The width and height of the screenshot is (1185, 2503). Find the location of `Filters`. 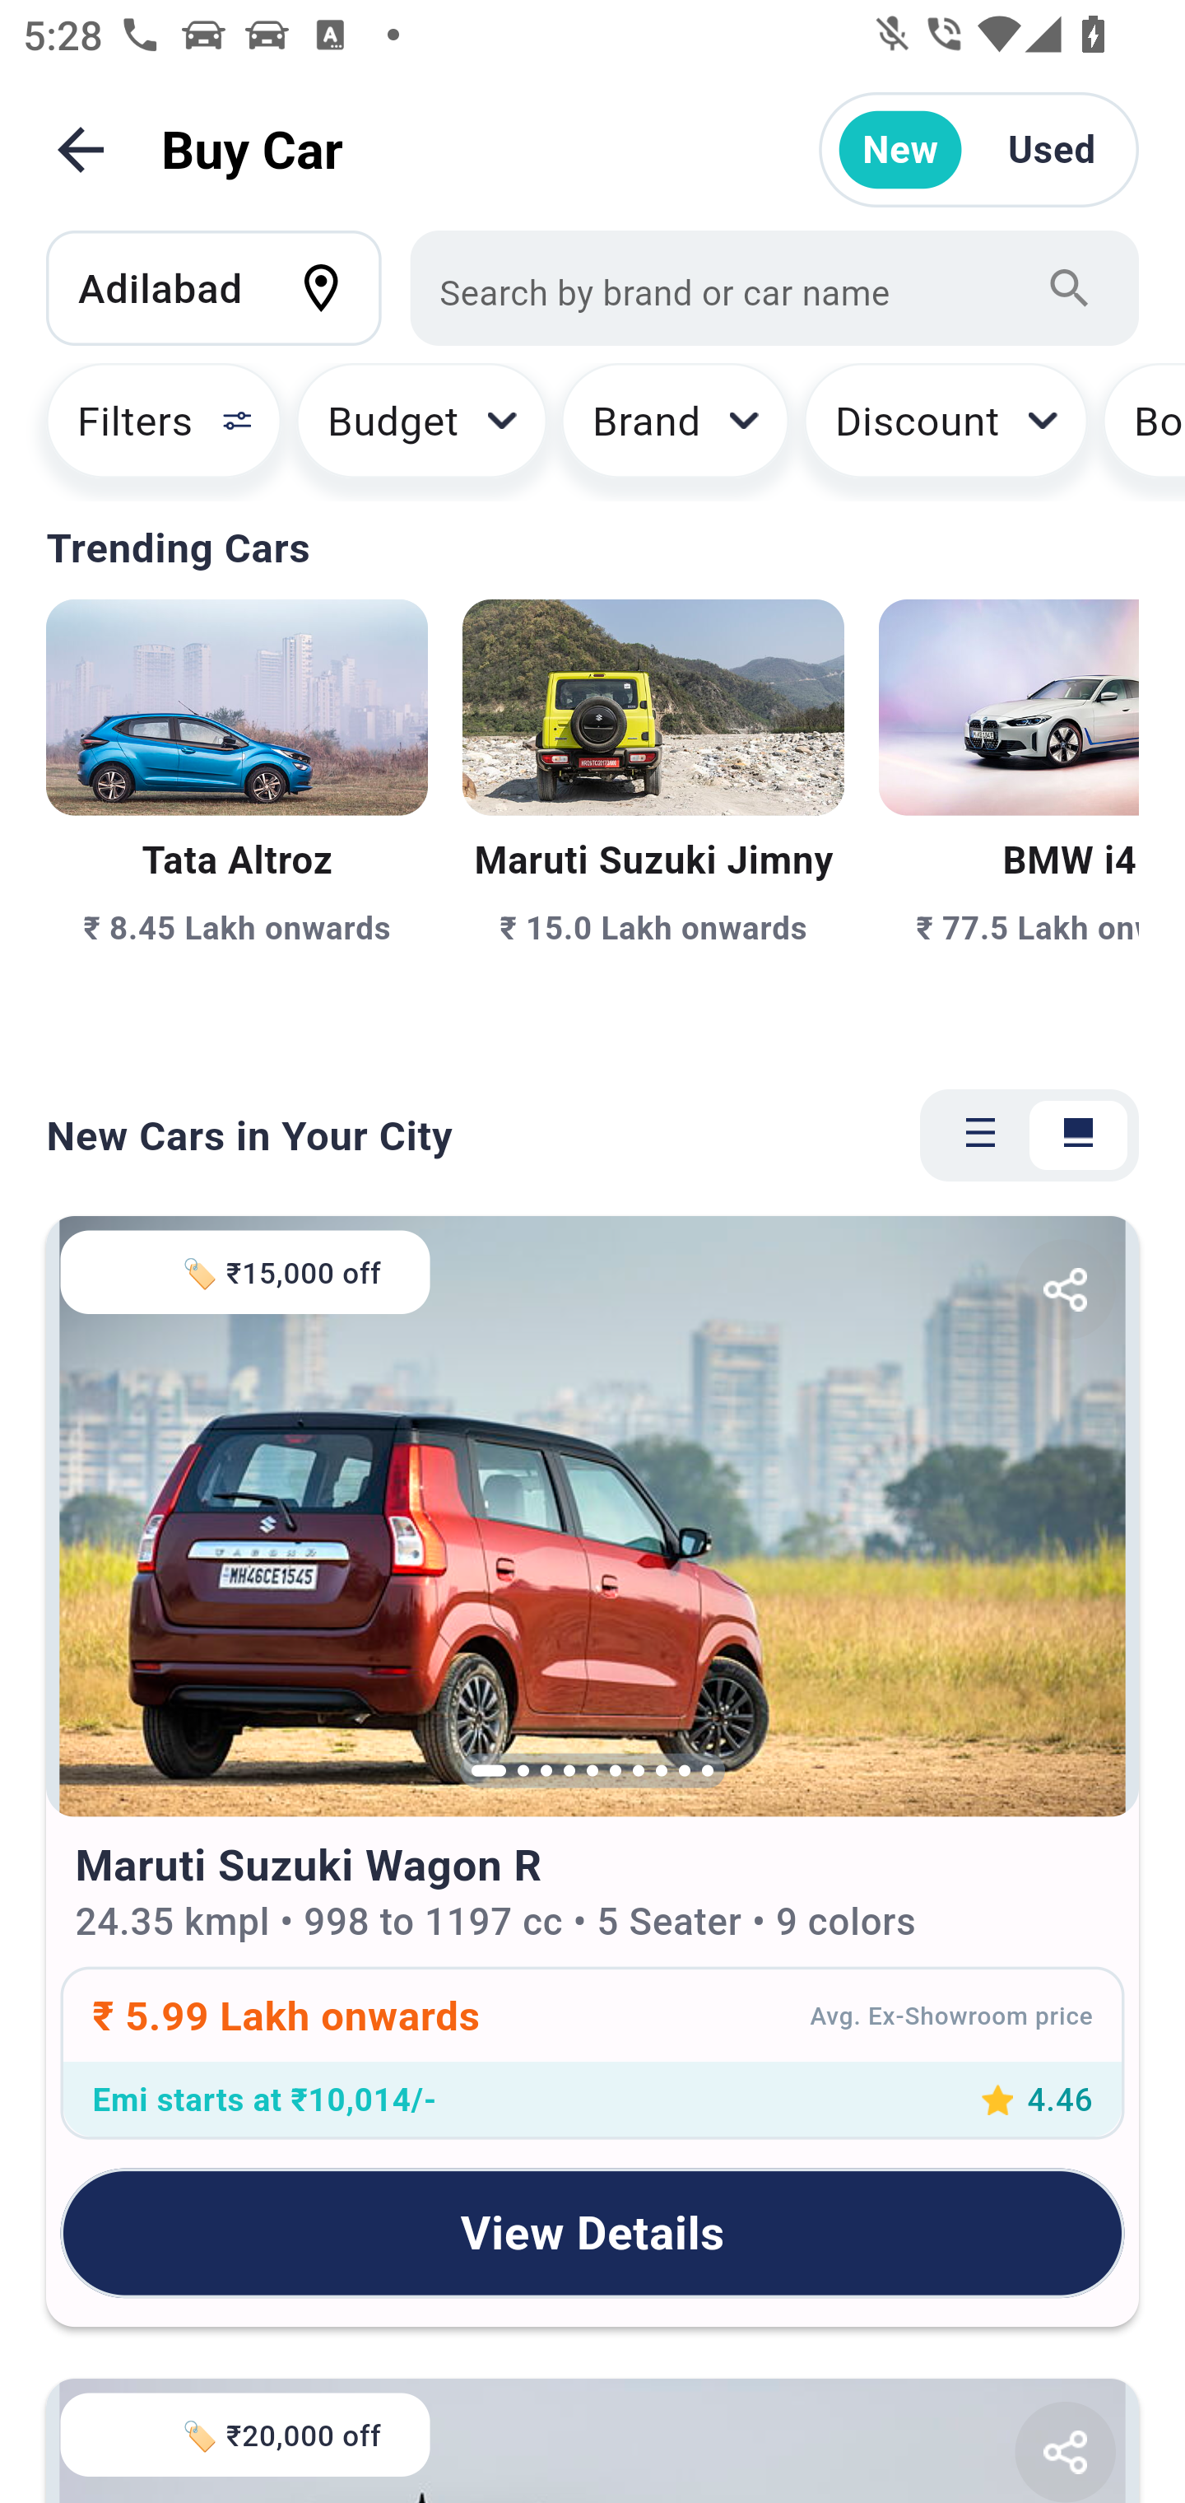

Filters is located at coordinates (150, 431).